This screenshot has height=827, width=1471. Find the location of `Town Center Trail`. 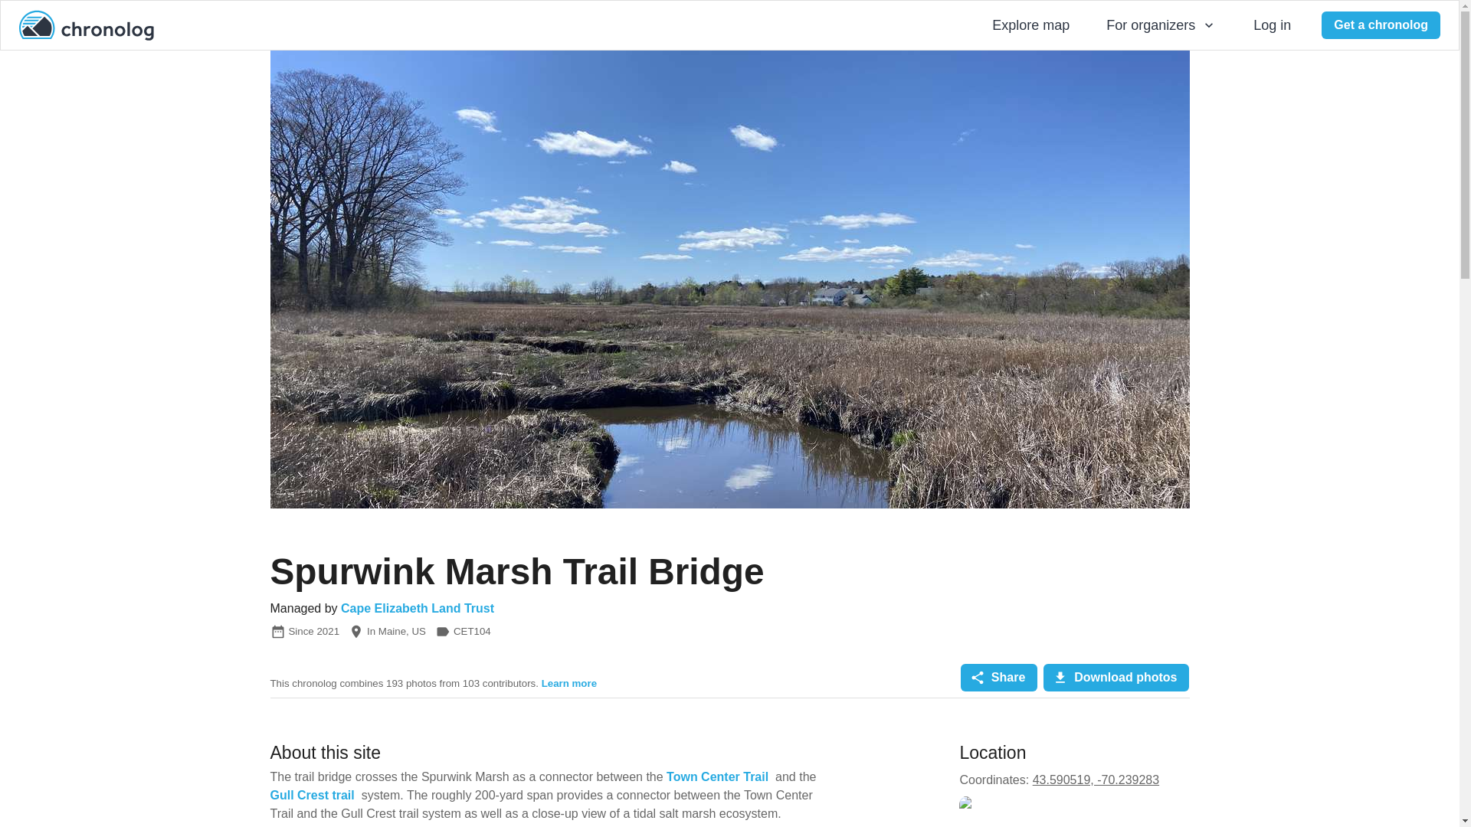

Town Center Trail is located at coordinates (717, 776).